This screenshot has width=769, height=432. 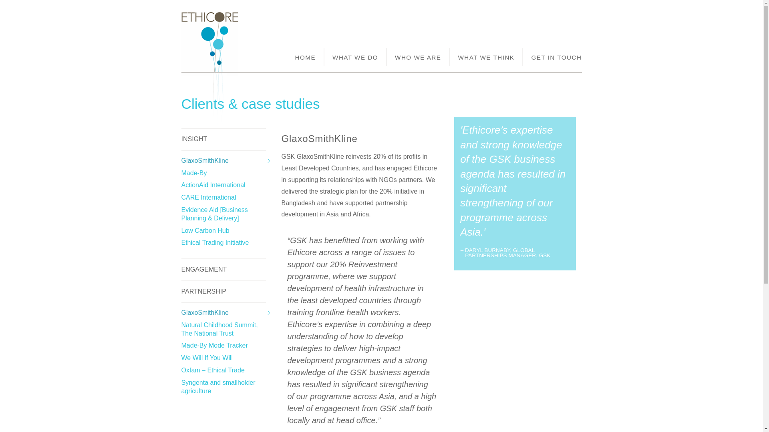 What do you see at coordinates (552, 57) in the screenshot?
I see `GET IN TOUCH` at bounding box center [552, 57].